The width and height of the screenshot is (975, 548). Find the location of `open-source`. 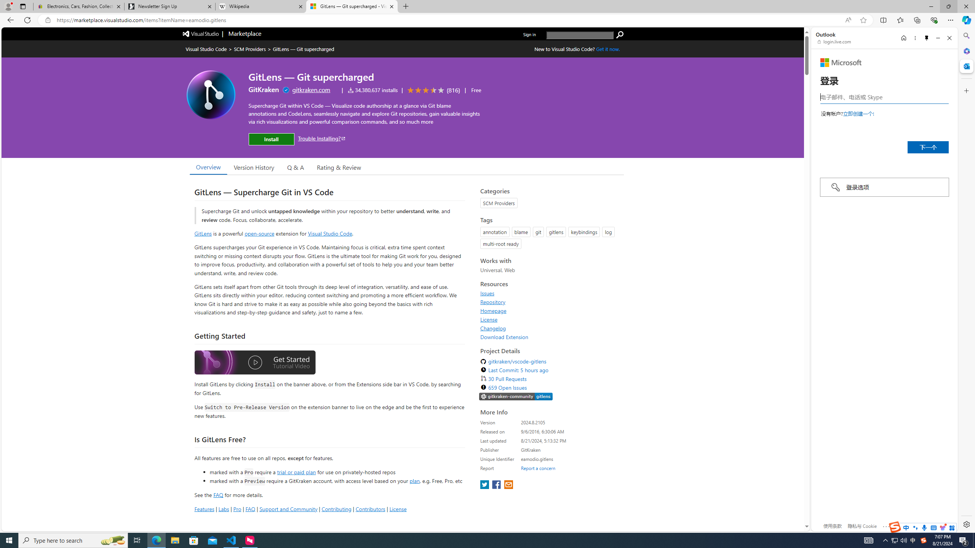

open-source is located at coordinates (260, 233).